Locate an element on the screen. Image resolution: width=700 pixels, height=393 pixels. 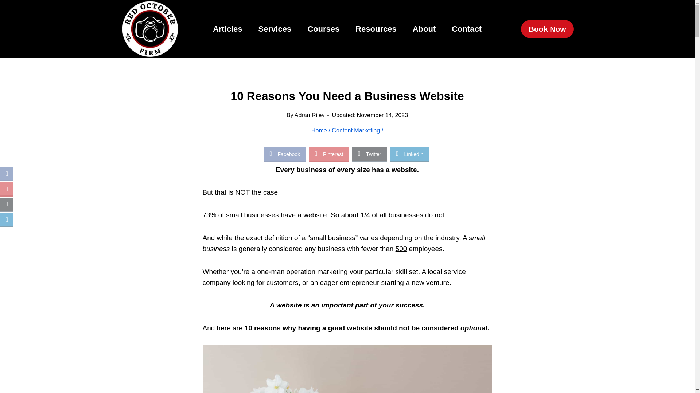
Articles is located at coordinates (227, 29).